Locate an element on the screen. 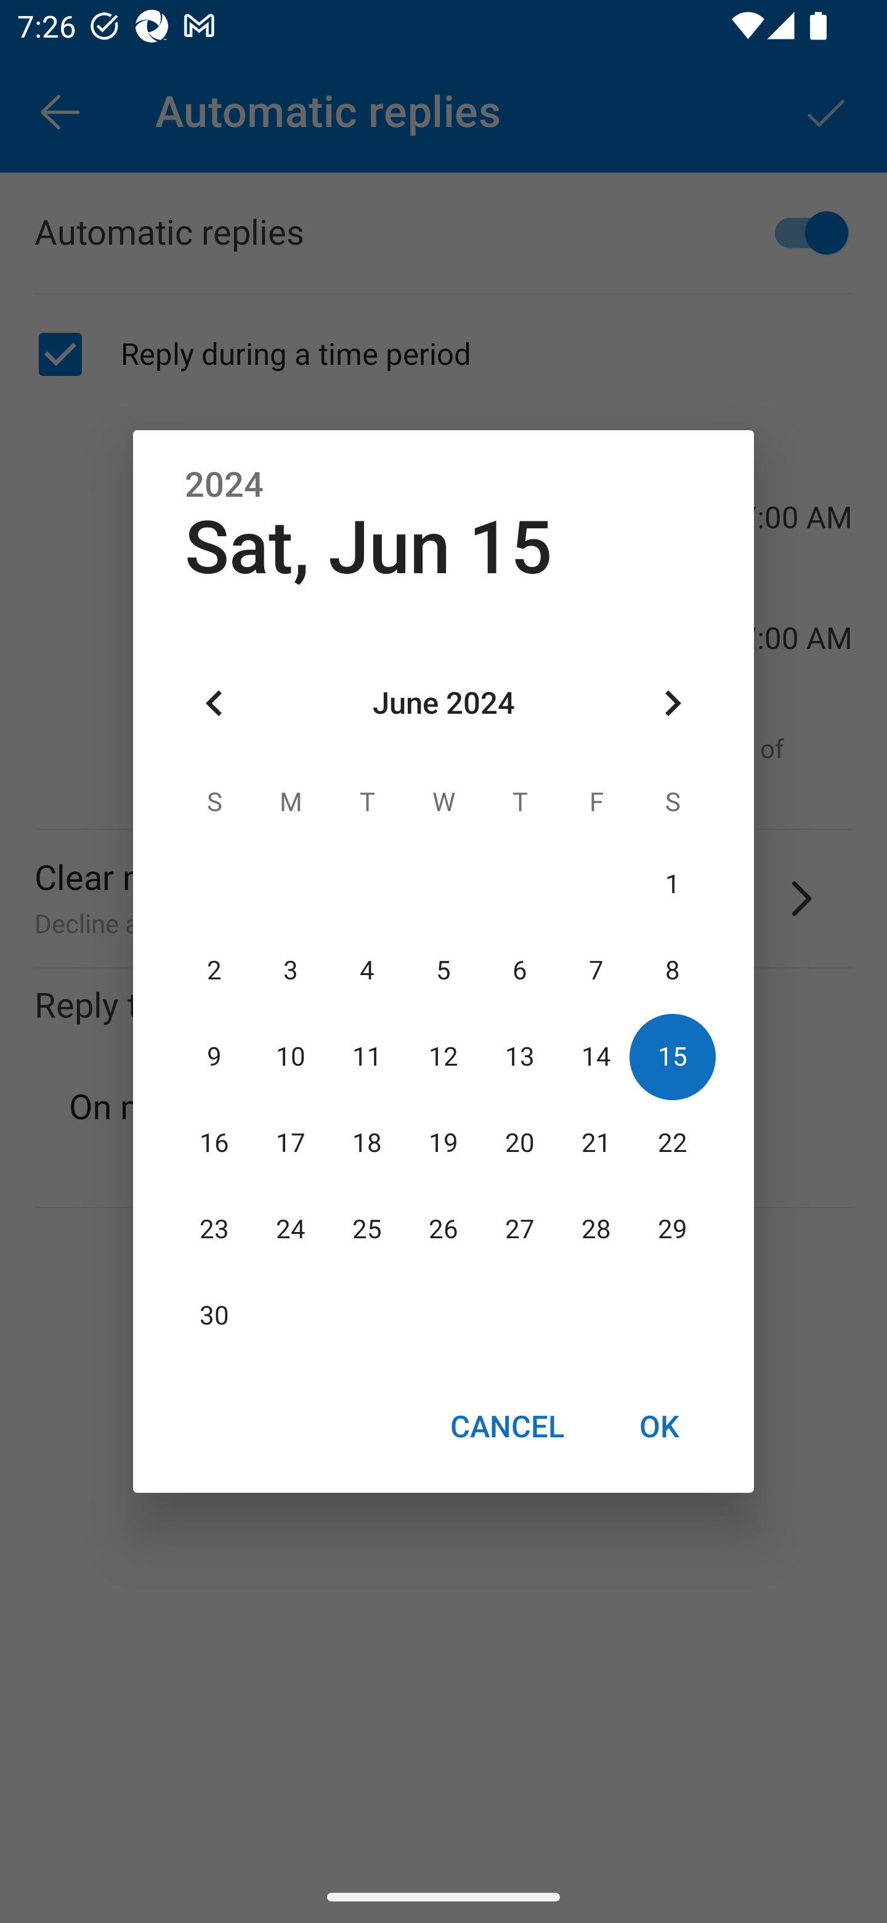 This screenshot has width=887, height=1923. 3 03 June 2024 is located at coordinates (291, 970).